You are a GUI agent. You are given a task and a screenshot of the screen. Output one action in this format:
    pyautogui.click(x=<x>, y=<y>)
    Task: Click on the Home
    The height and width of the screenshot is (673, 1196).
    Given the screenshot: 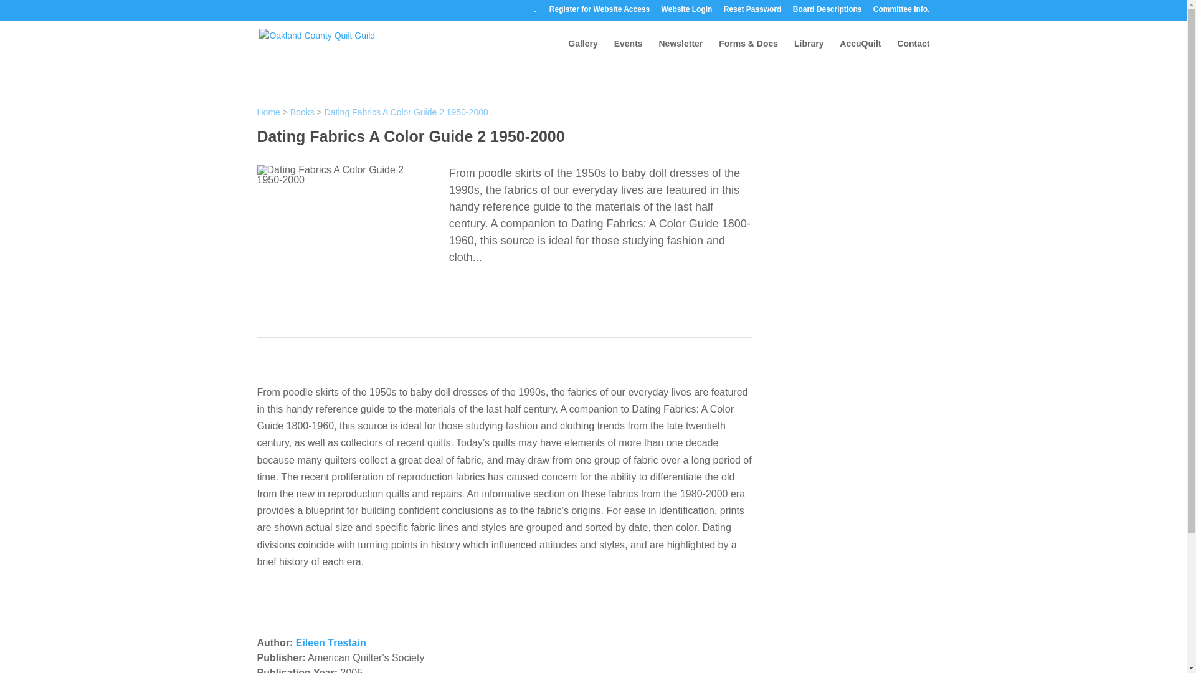 What is the action you would take?
    pyautogui.click(x=268, y=112)
    